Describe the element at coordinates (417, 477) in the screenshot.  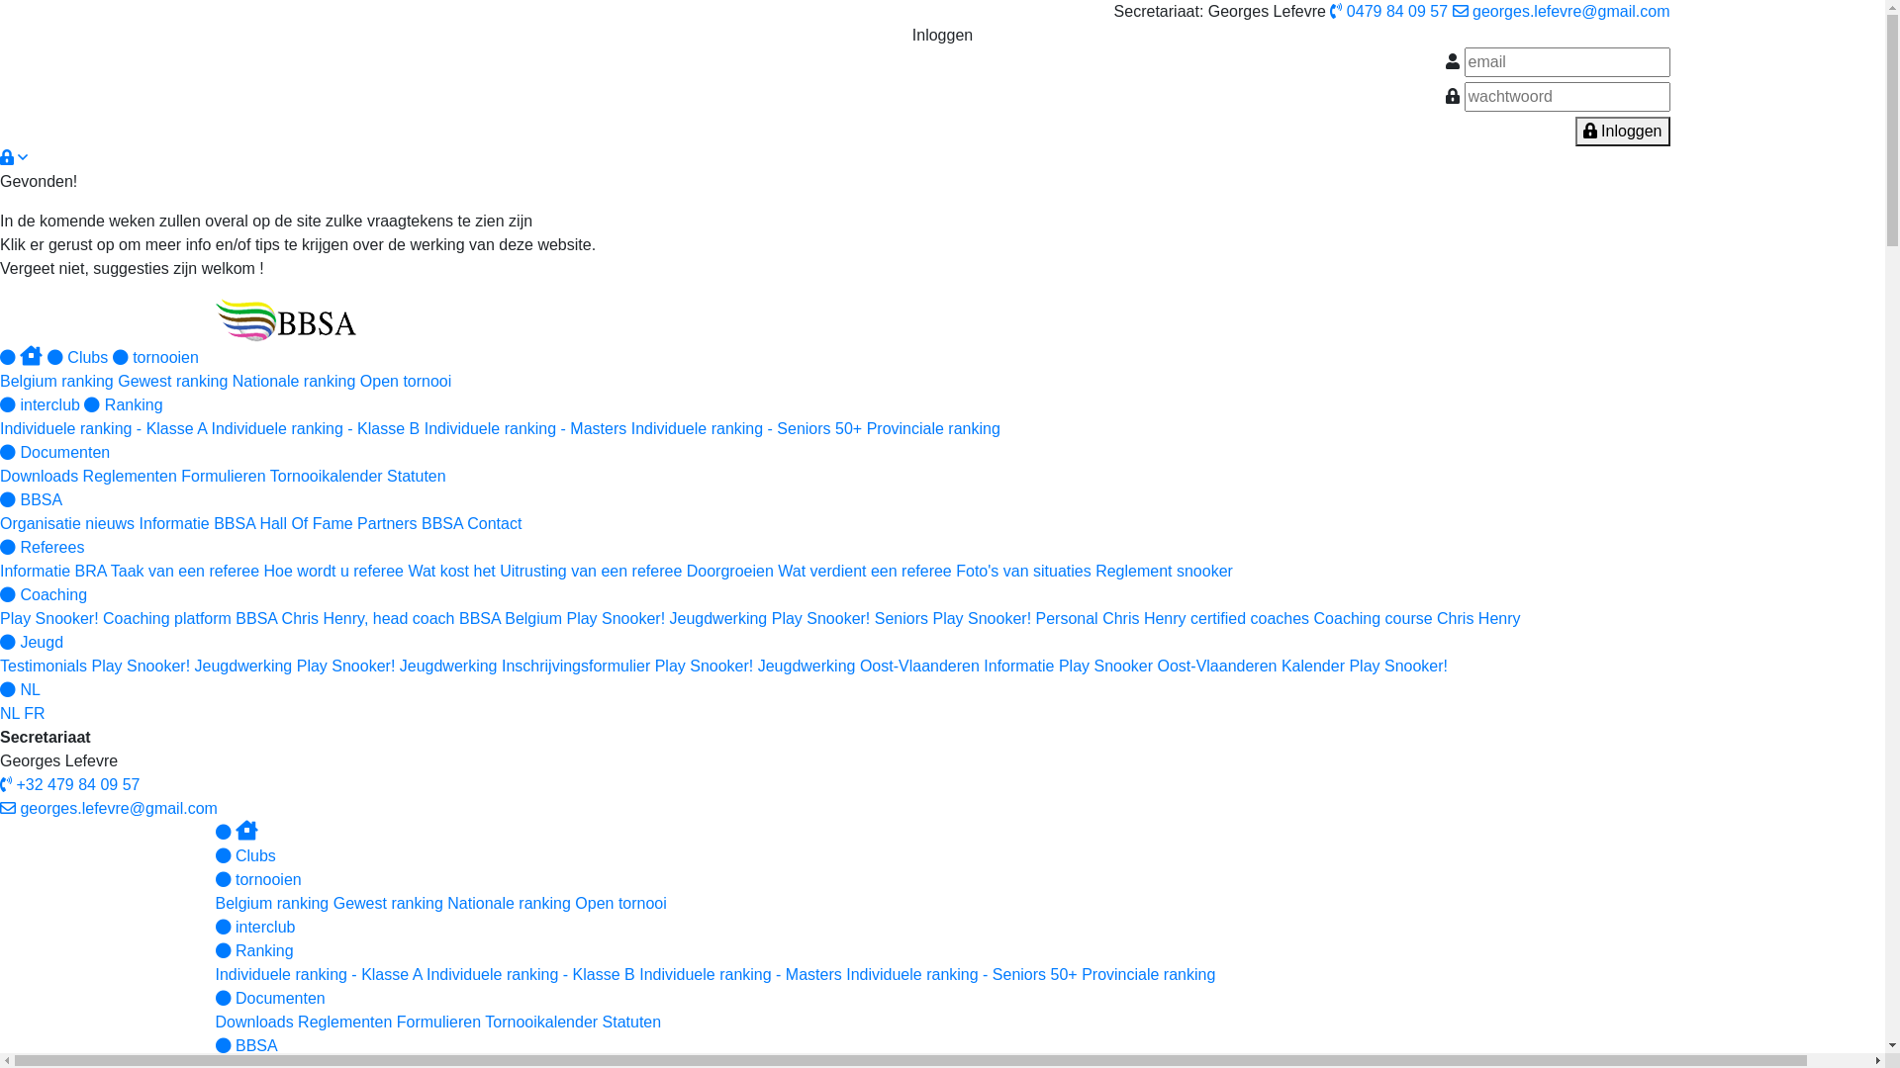
I see `Statuten` at that location.